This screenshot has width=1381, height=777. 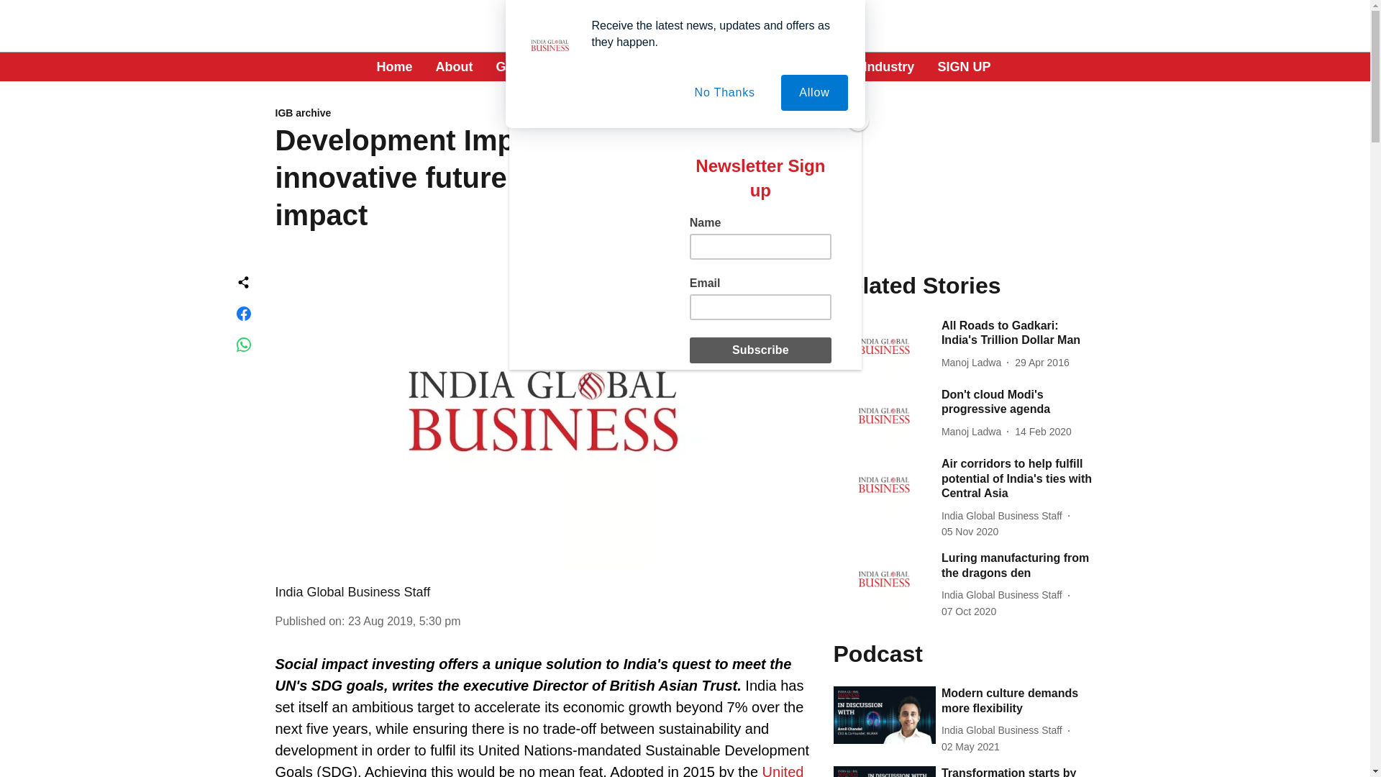 I want to click on 2020-11-05 09:58, so click(x=970, y=532).